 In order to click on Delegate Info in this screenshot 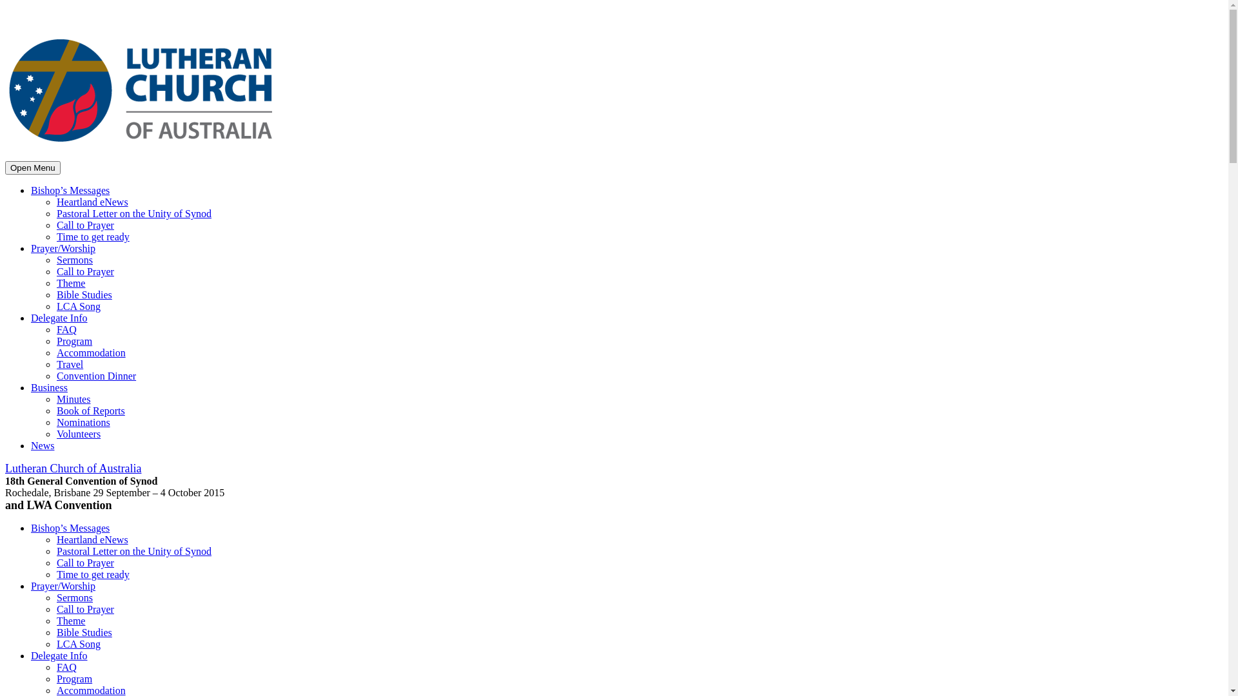, I will do `click(59, 318)`.